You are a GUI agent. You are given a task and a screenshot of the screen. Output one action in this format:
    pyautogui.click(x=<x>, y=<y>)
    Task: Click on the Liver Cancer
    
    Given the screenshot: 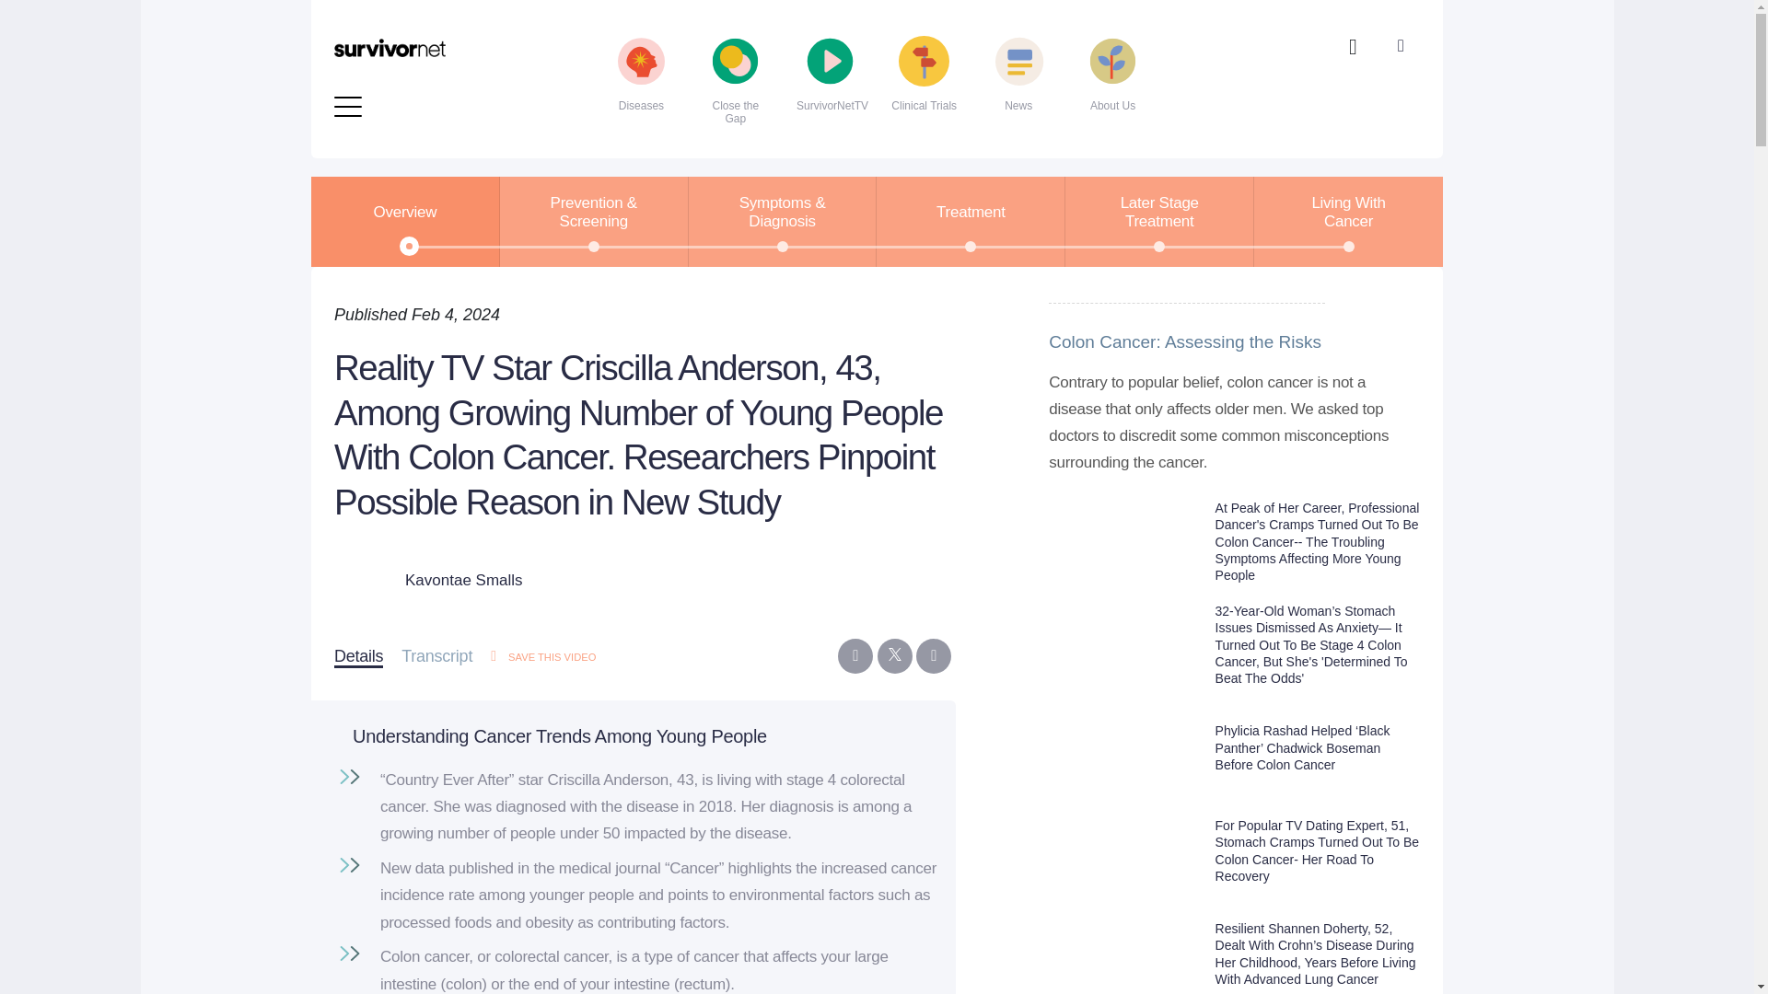 What is the action you would take?
    pyautogui.click(x=442, y=94)
    